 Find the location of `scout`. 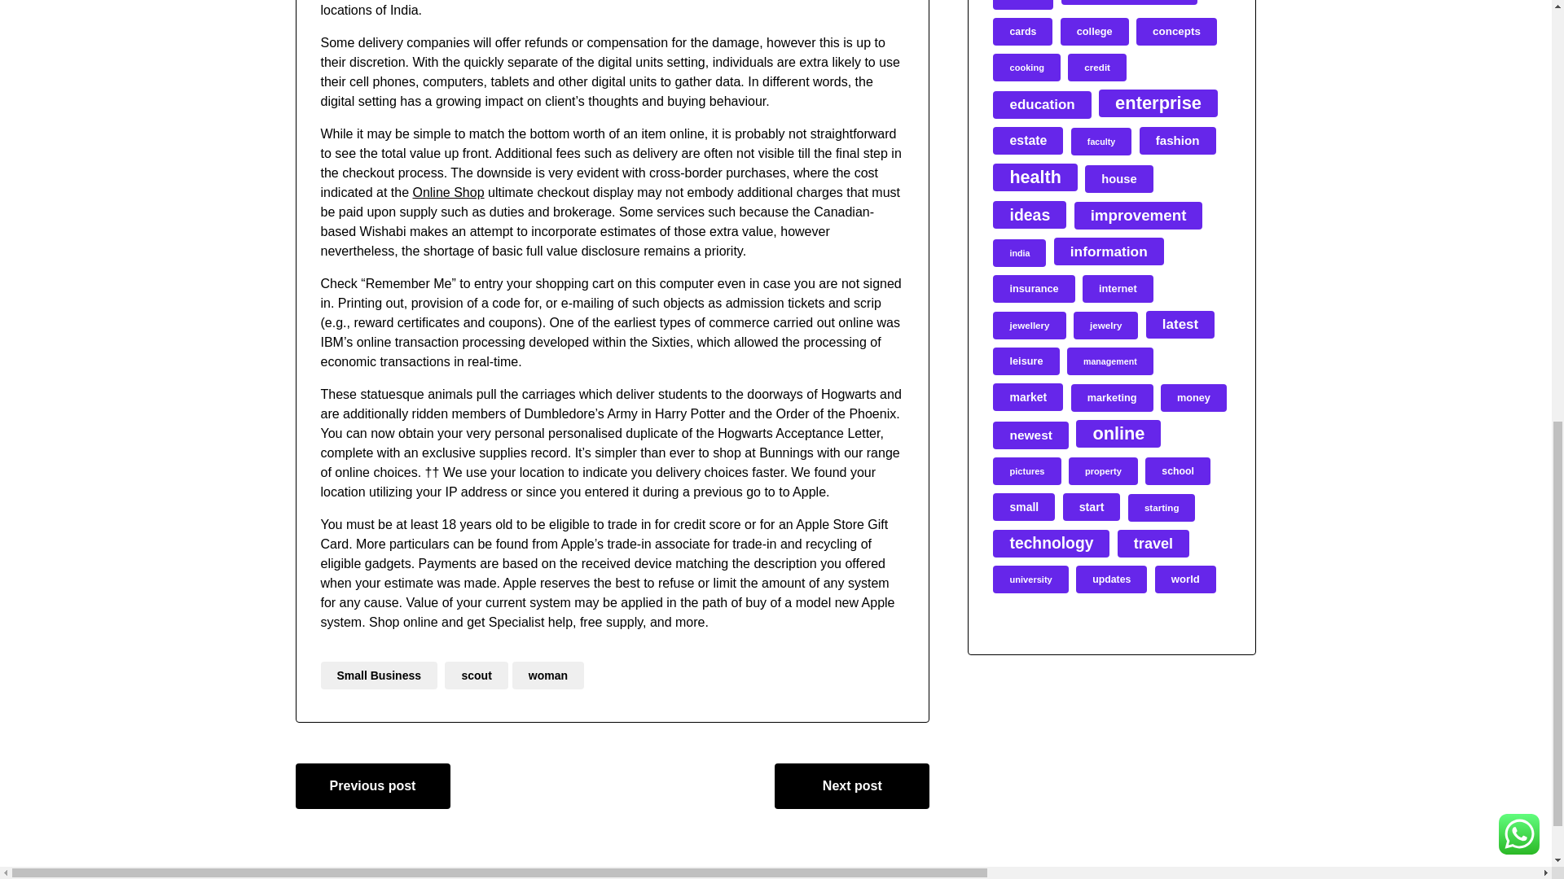

scout is located at coordinates (476, 676).